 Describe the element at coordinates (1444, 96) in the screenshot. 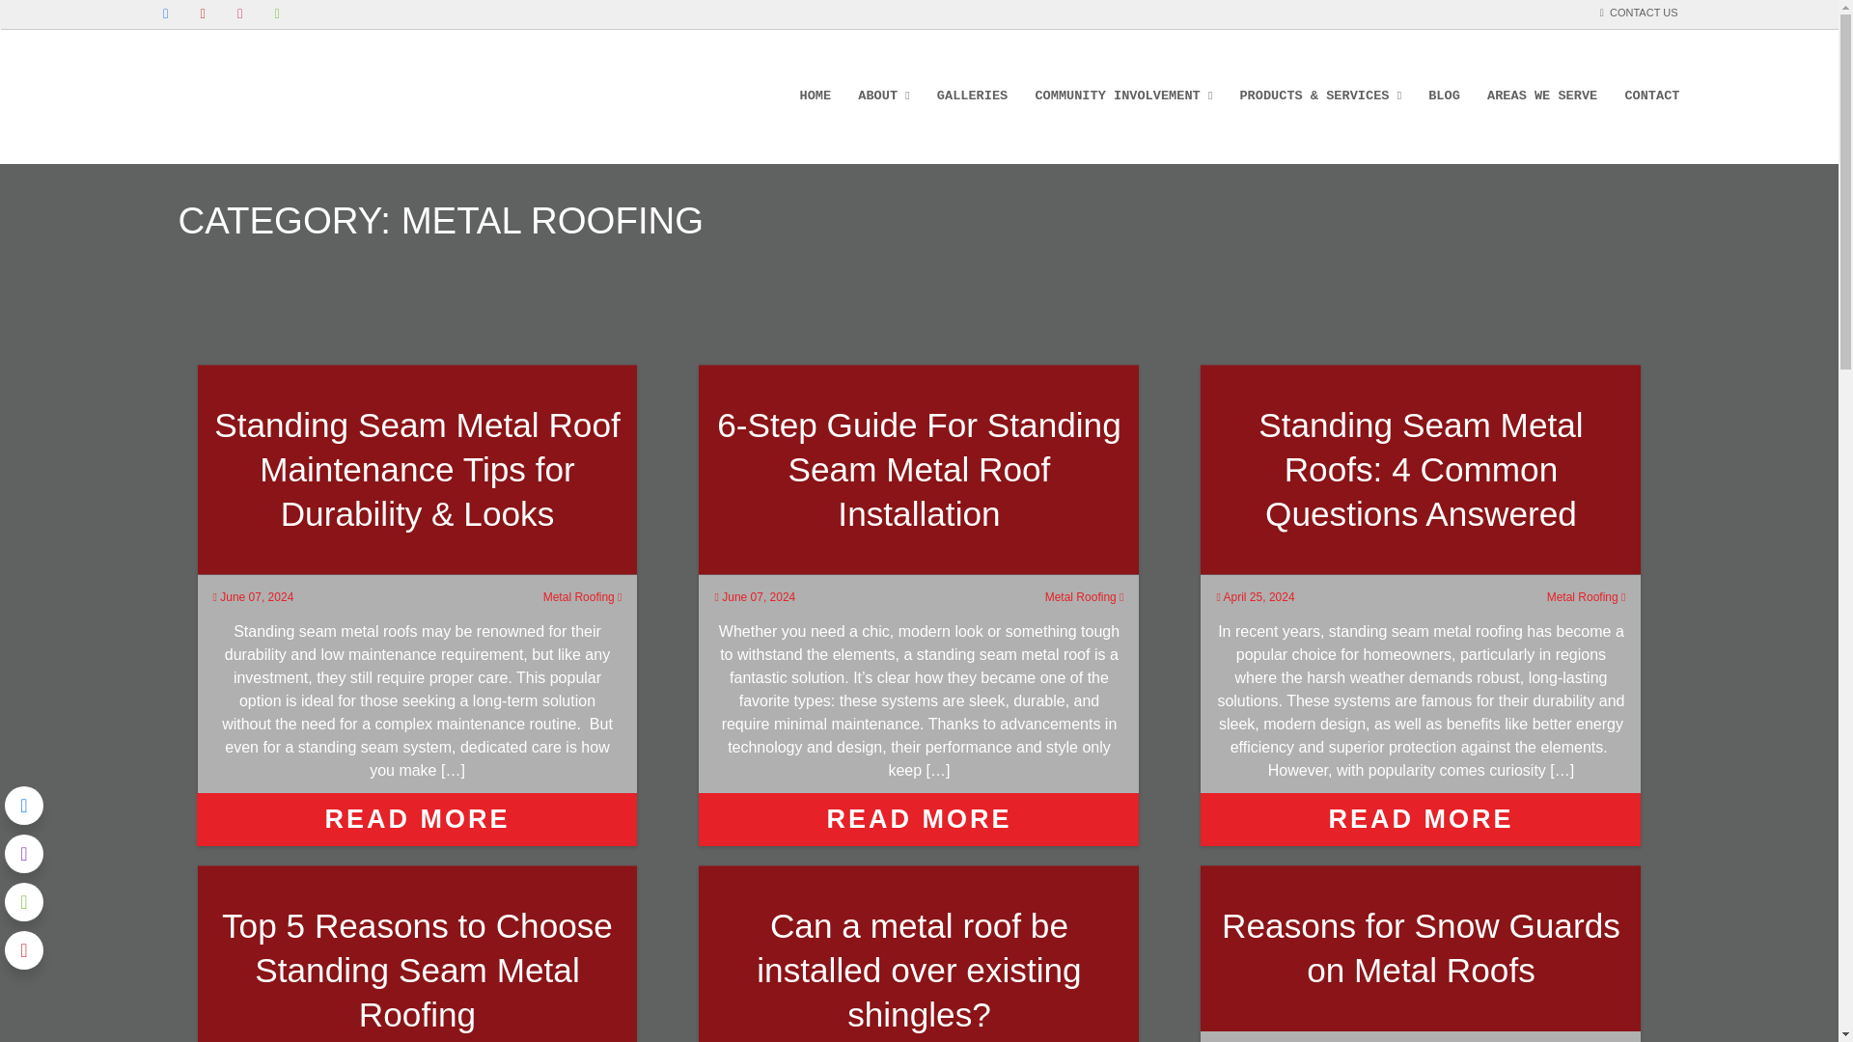

I see `BLOG` at that location.